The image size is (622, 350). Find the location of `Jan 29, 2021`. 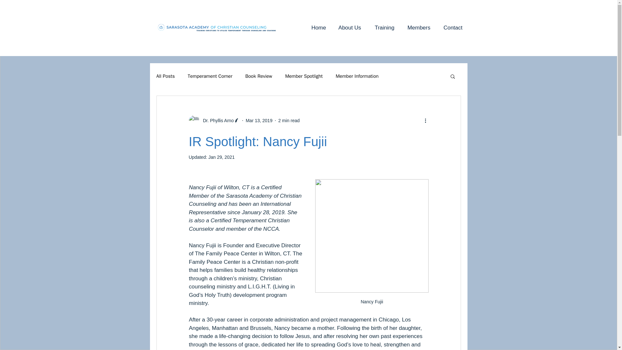

Jan 29, 2021 is located at coordinates (221, 157).